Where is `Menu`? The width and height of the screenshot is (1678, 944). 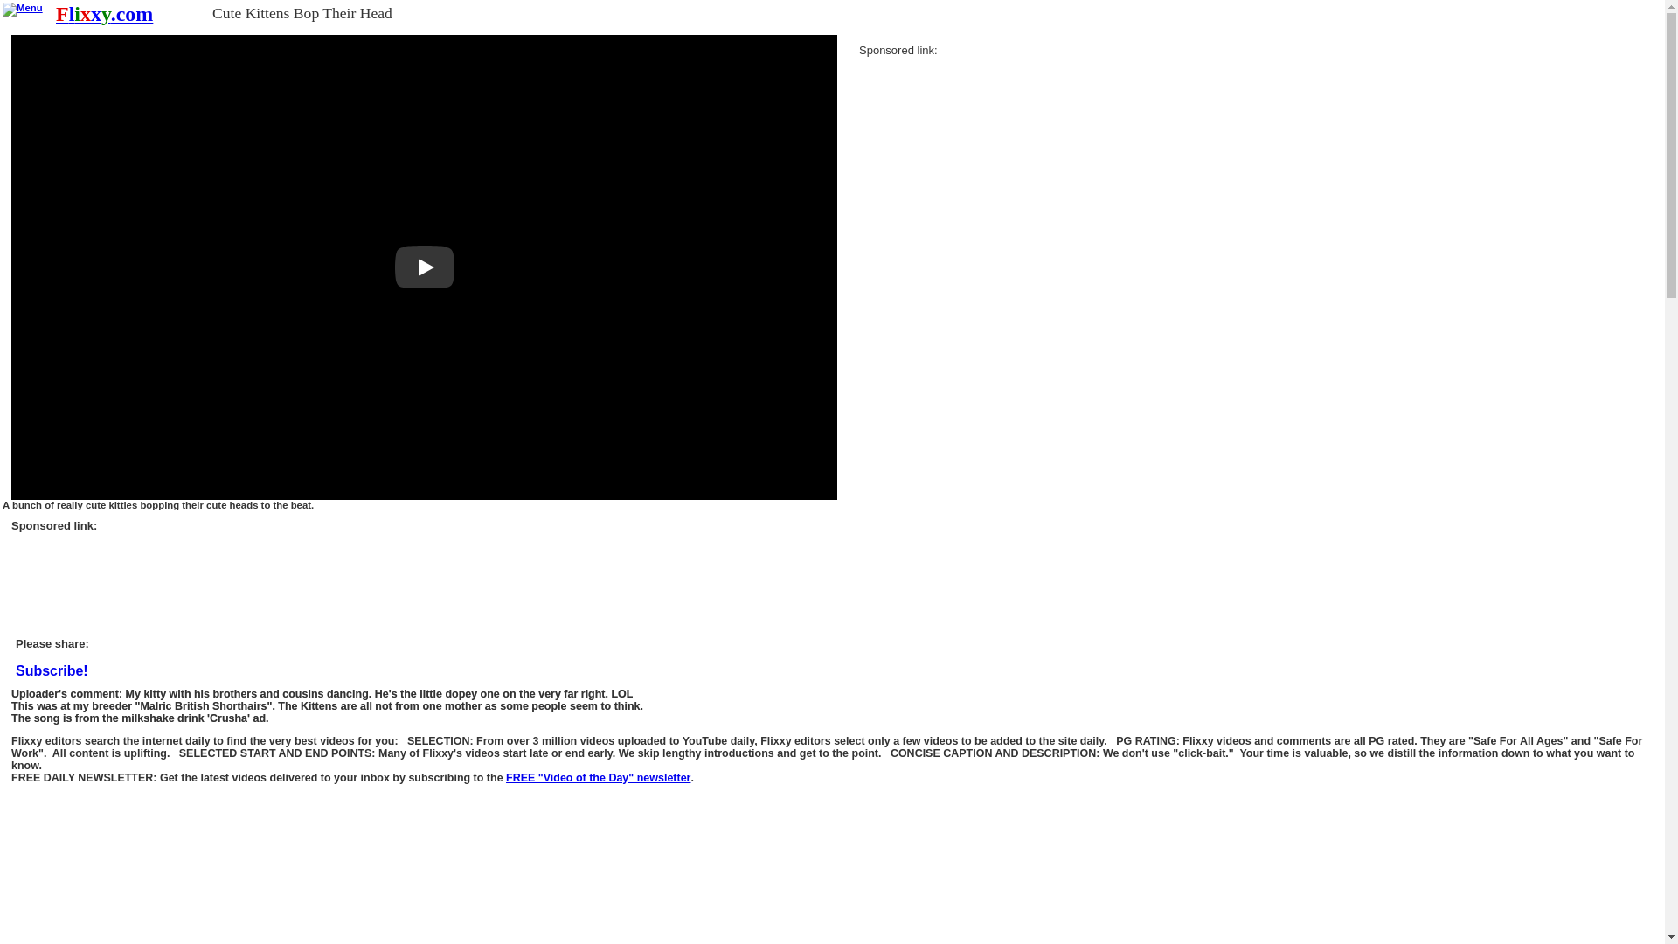 Menu is located at coordinates (23, 10).